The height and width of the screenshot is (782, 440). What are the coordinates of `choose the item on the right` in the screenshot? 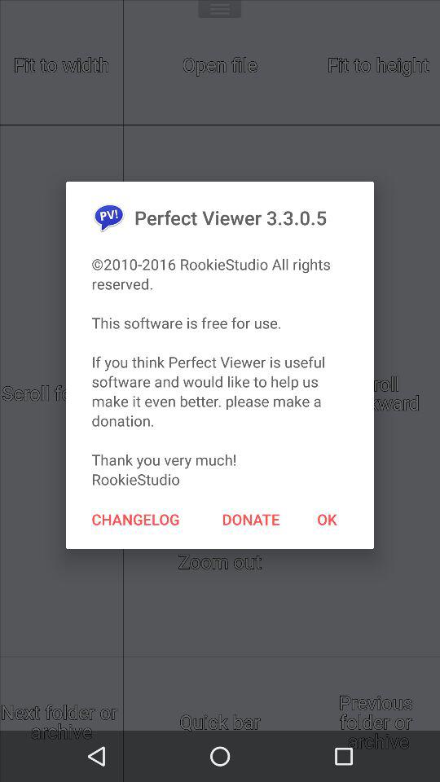 It's located at (327, 519).